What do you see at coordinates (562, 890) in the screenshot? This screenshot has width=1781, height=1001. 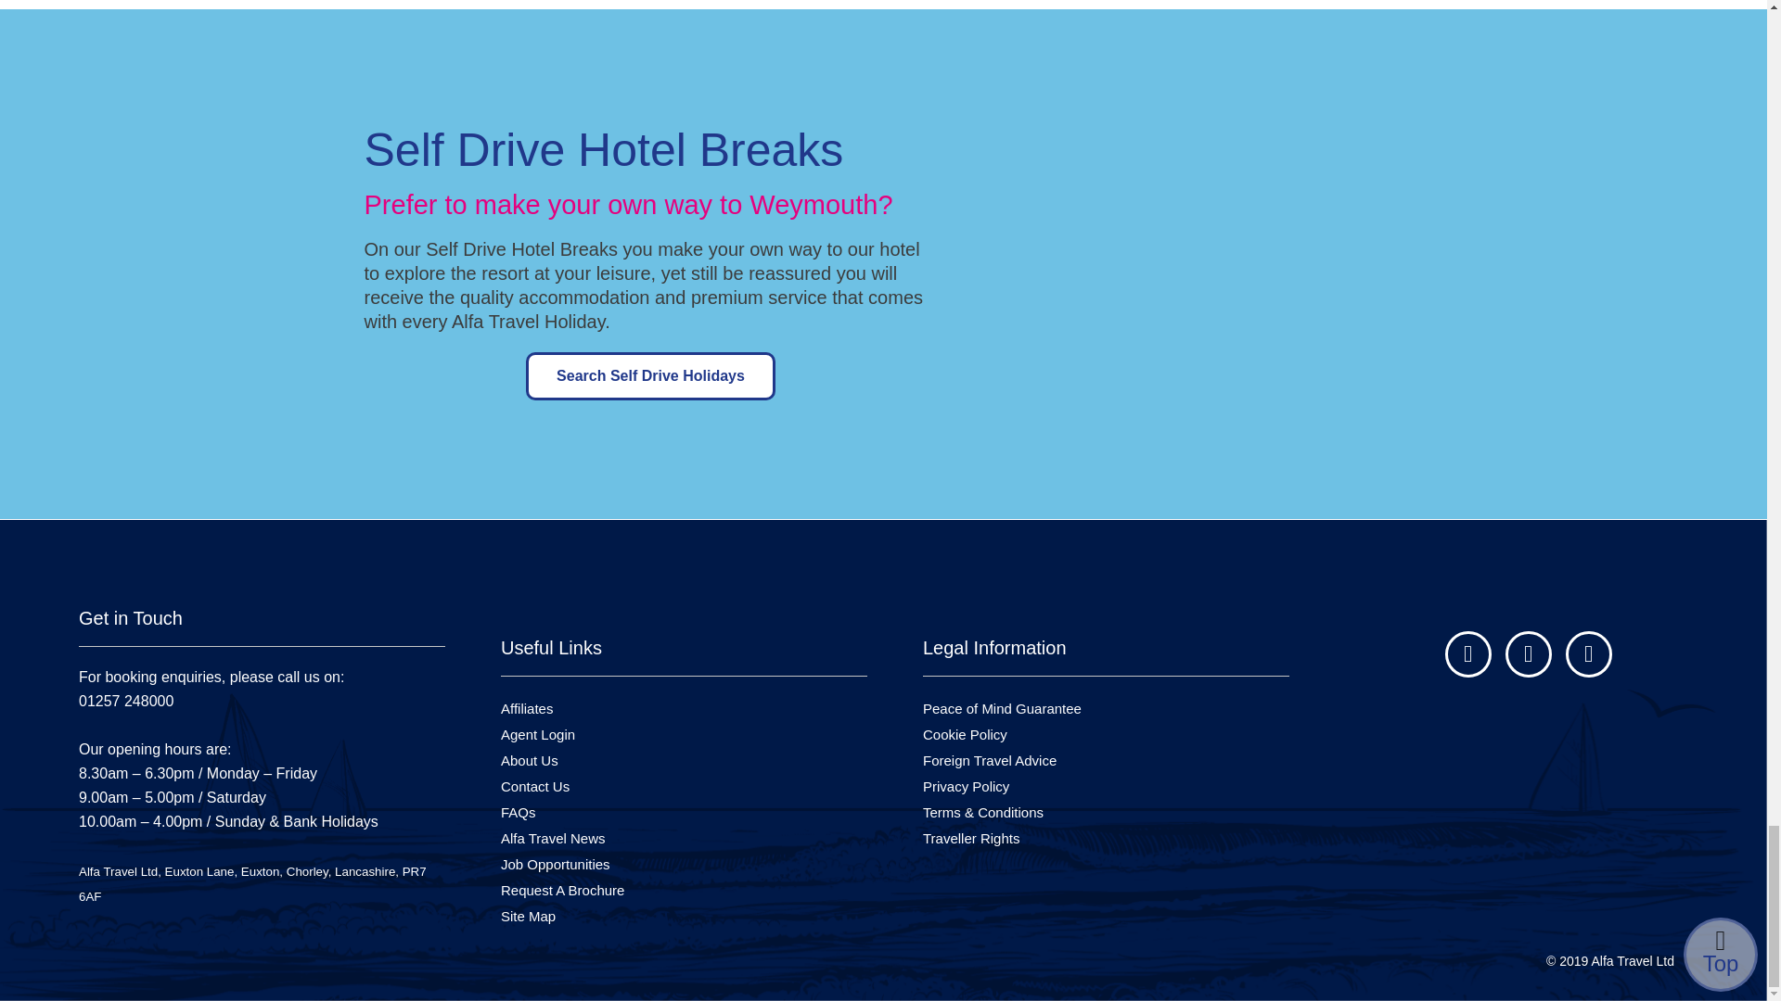 I see `Request A Brochure` at bounding box center [562, 890].